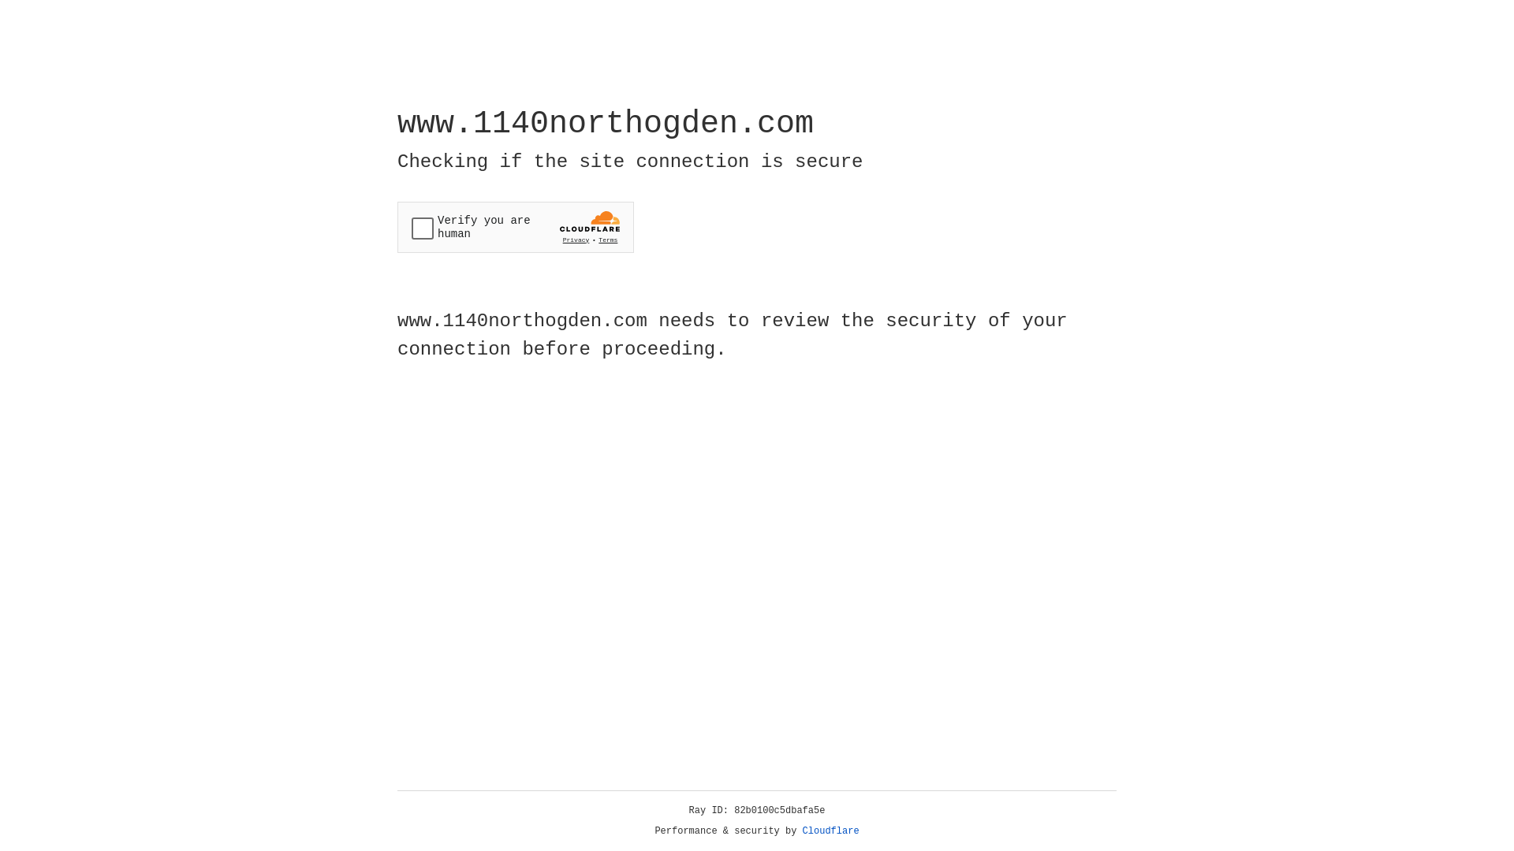 Image resolution: width=1514 pixels, height=851 pixels. Describe the element at coordinates (516, 227) in the screenshot. I see `Widget containing a Cloudflare security challenge` at that location.